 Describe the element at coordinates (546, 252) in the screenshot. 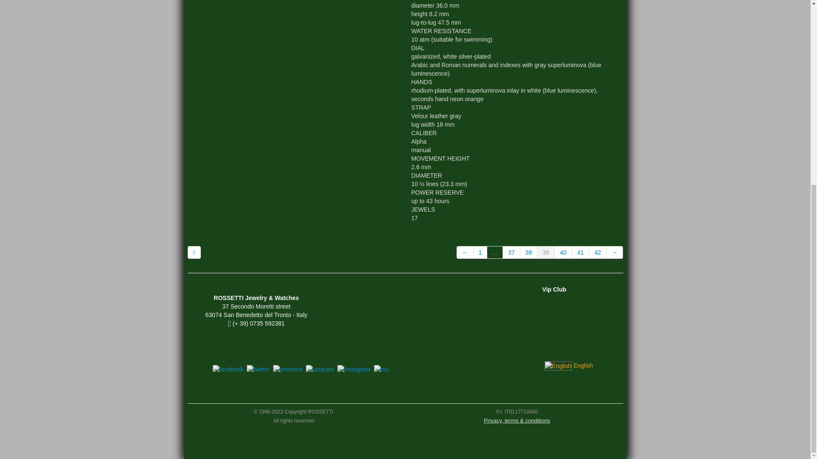

I see `39` at that location.